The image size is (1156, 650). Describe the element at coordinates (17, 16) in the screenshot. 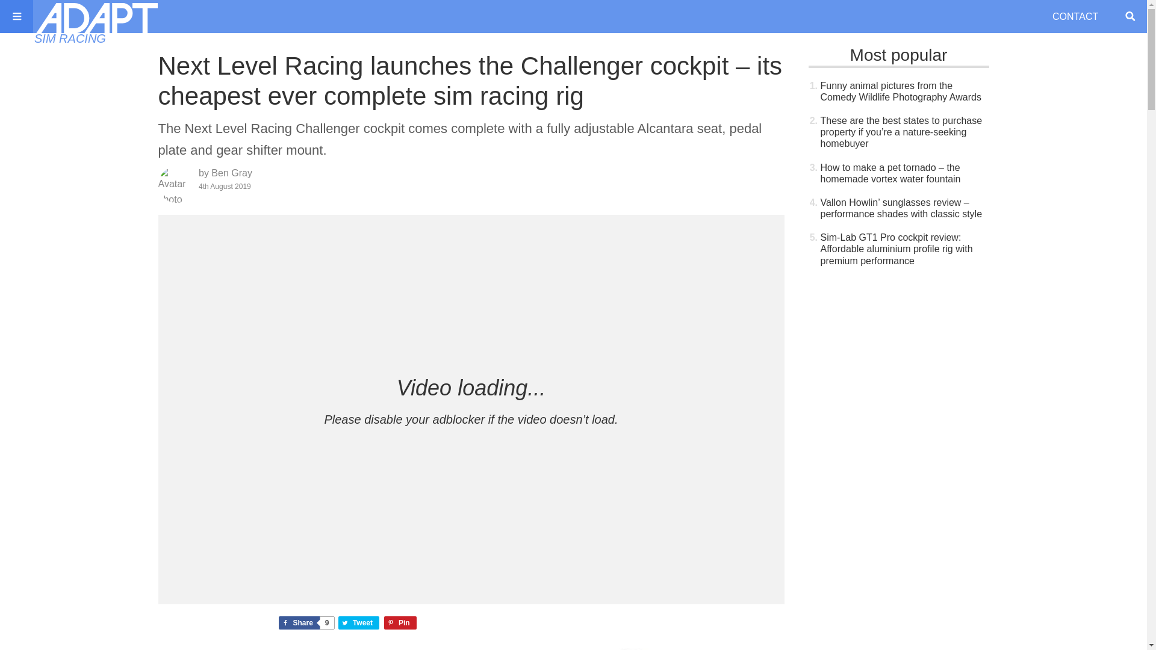

I see `CONTACT` at that location.